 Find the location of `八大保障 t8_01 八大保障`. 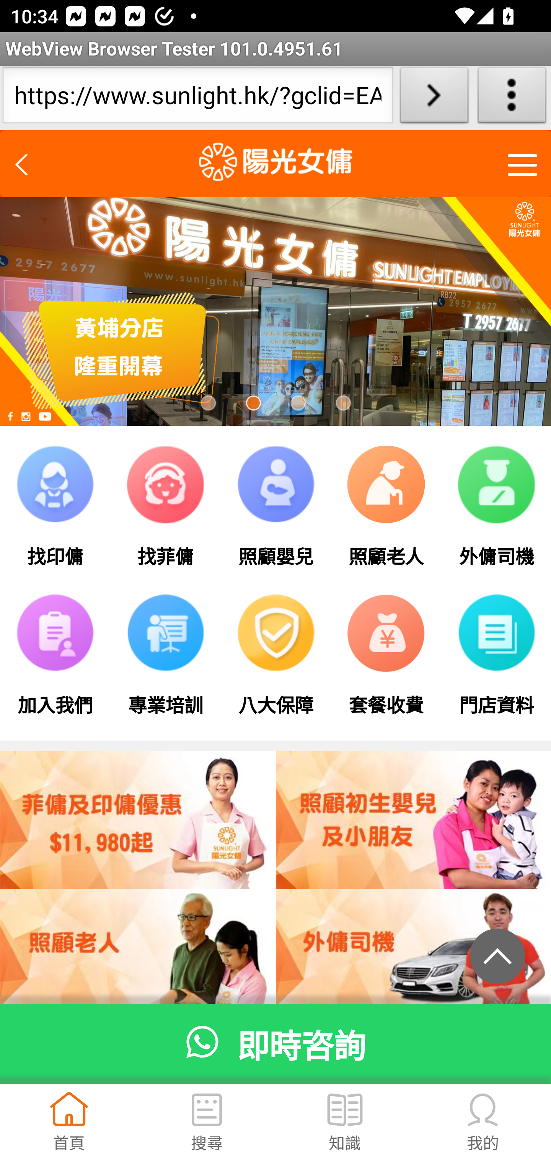

八大保障 t8_01 八大保障 is located at coordinates (276, 662).